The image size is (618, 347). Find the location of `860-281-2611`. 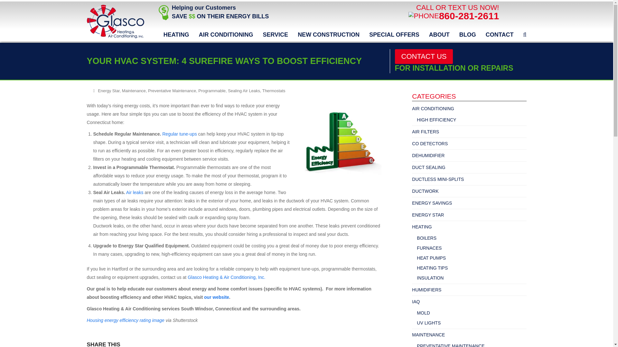

860-281-2611 is located at coordinates (469, 16).